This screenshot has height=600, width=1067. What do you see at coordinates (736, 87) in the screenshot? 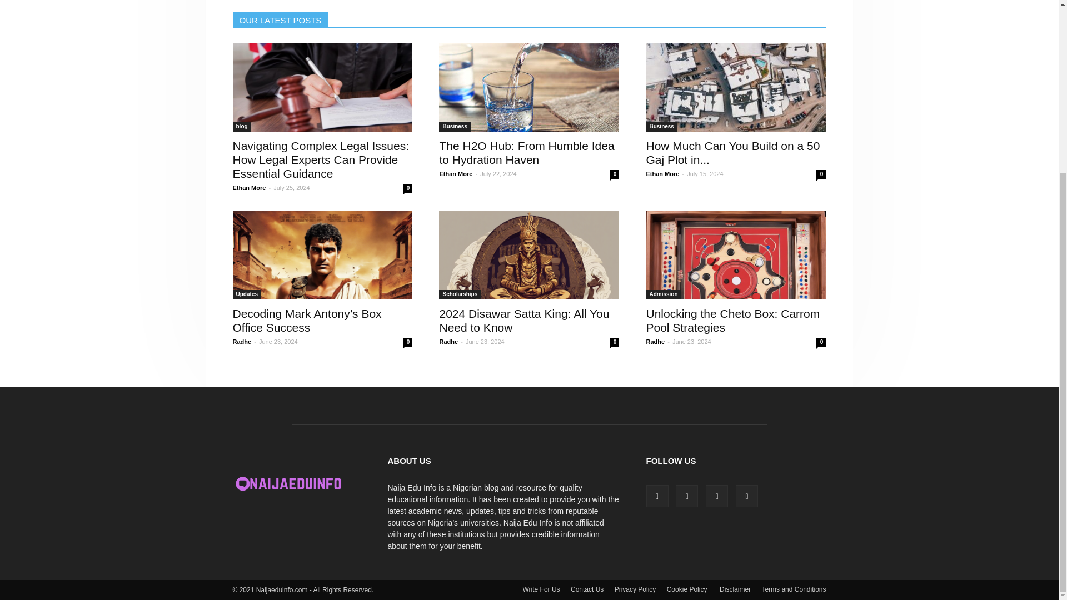
I see `How Much Can You Build on a 50 Gaj Plot in Delhi?` at bounding box center [736, 87].